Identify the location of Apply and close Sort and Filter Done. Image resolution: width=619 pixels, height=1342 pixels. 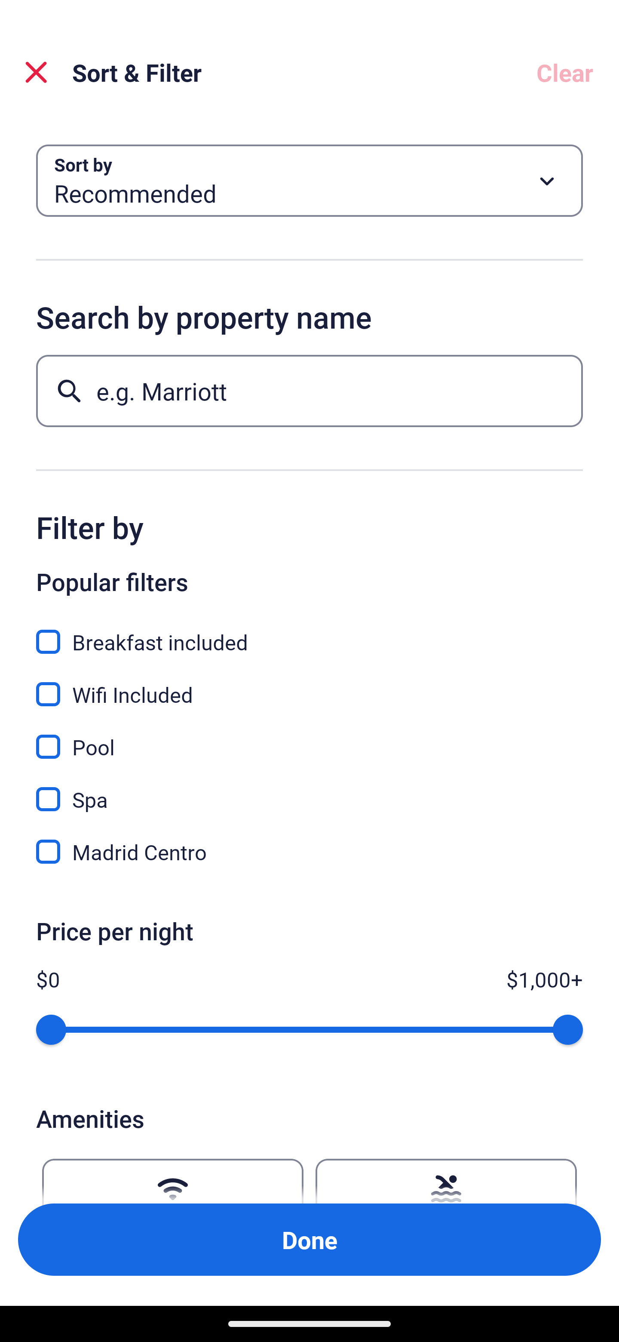
(309, 1240).